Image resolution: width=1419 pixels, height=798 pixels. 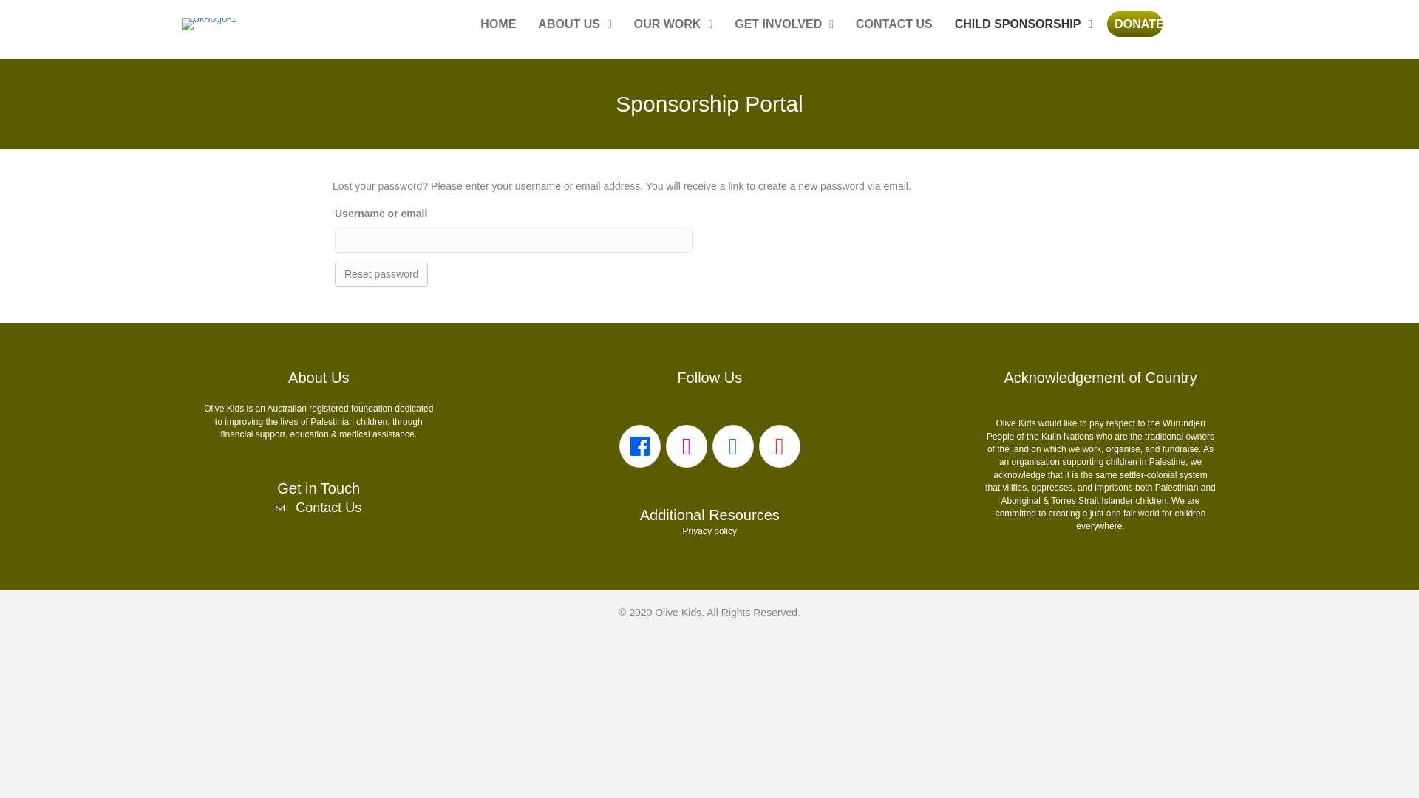 I want to click on CONTACT US, so click(x=894, y=24).